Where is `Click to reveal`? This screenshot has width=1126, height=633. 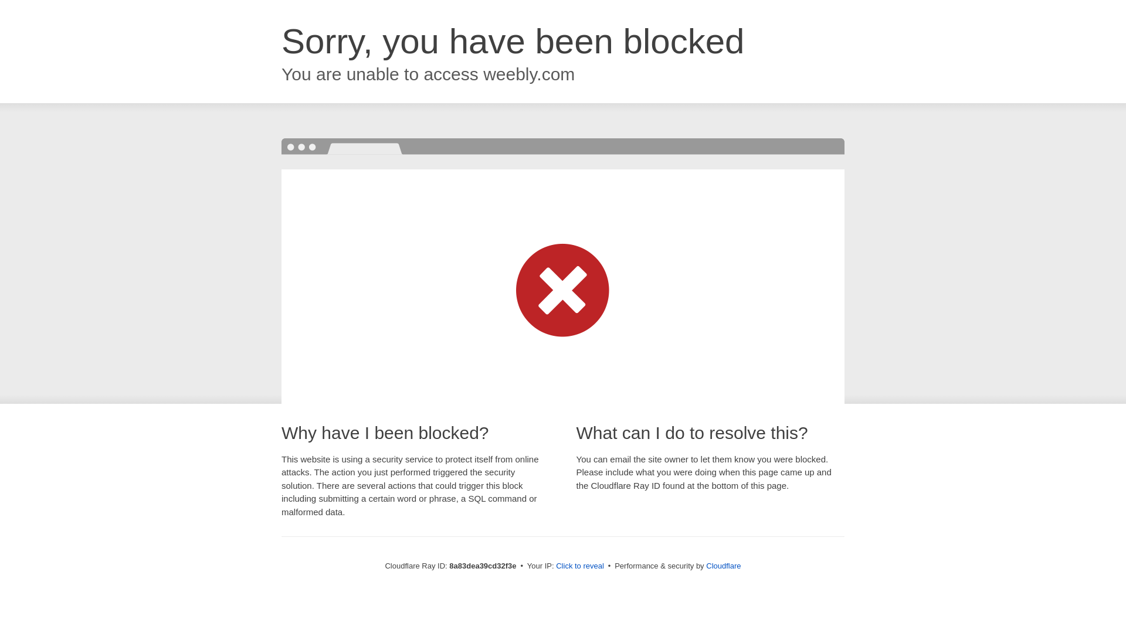
Click to reveal is located at coordinates (579, 566).